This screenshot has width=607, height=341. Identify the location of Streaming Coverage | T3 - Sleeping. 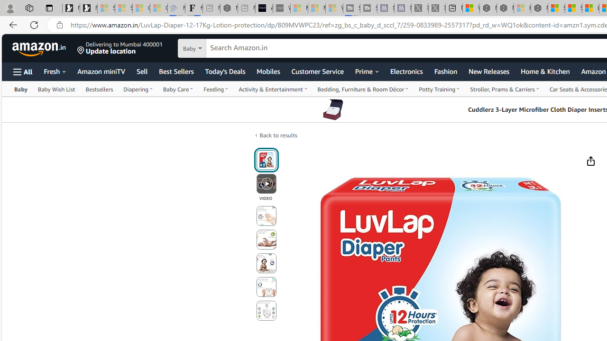
(352, 9).